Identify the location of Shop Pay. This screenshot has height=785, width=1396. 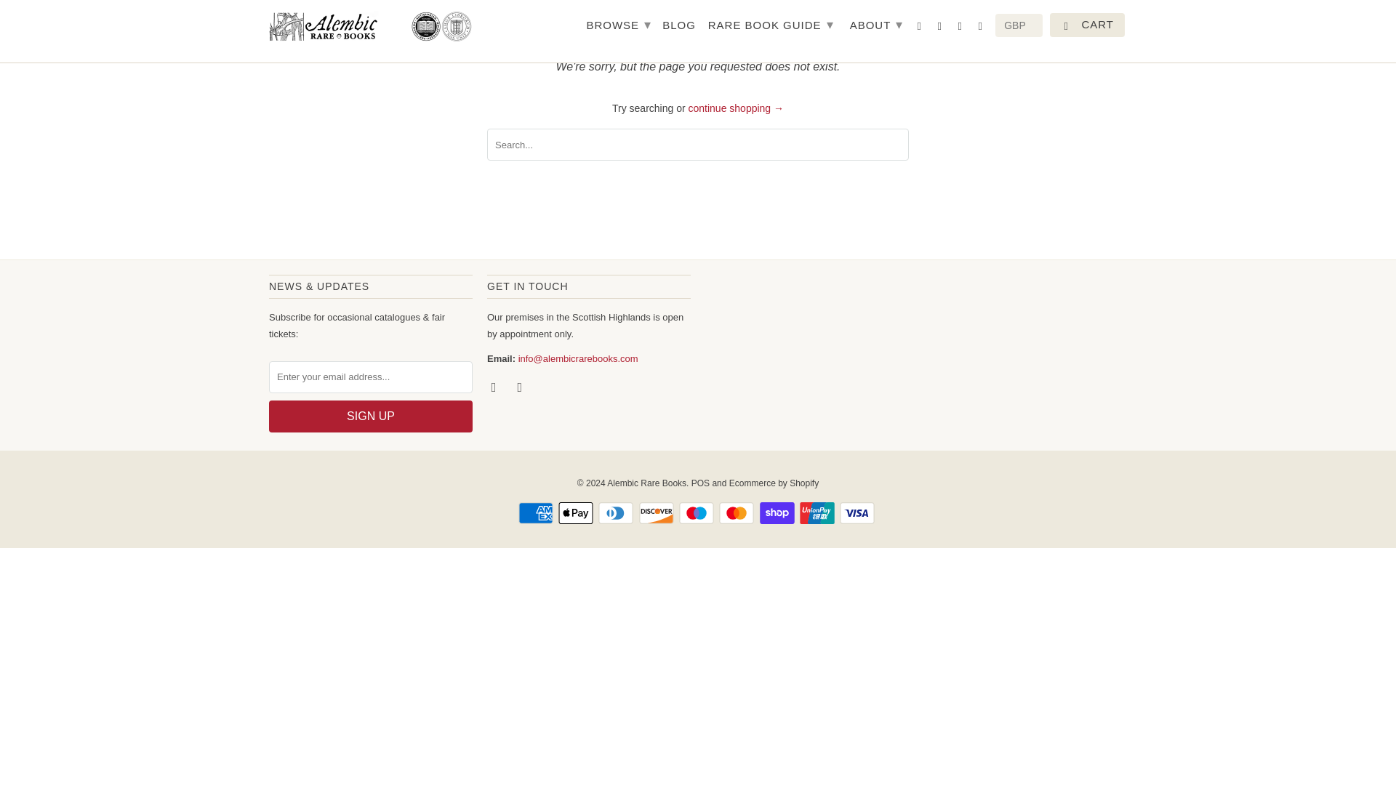
(778, 513).